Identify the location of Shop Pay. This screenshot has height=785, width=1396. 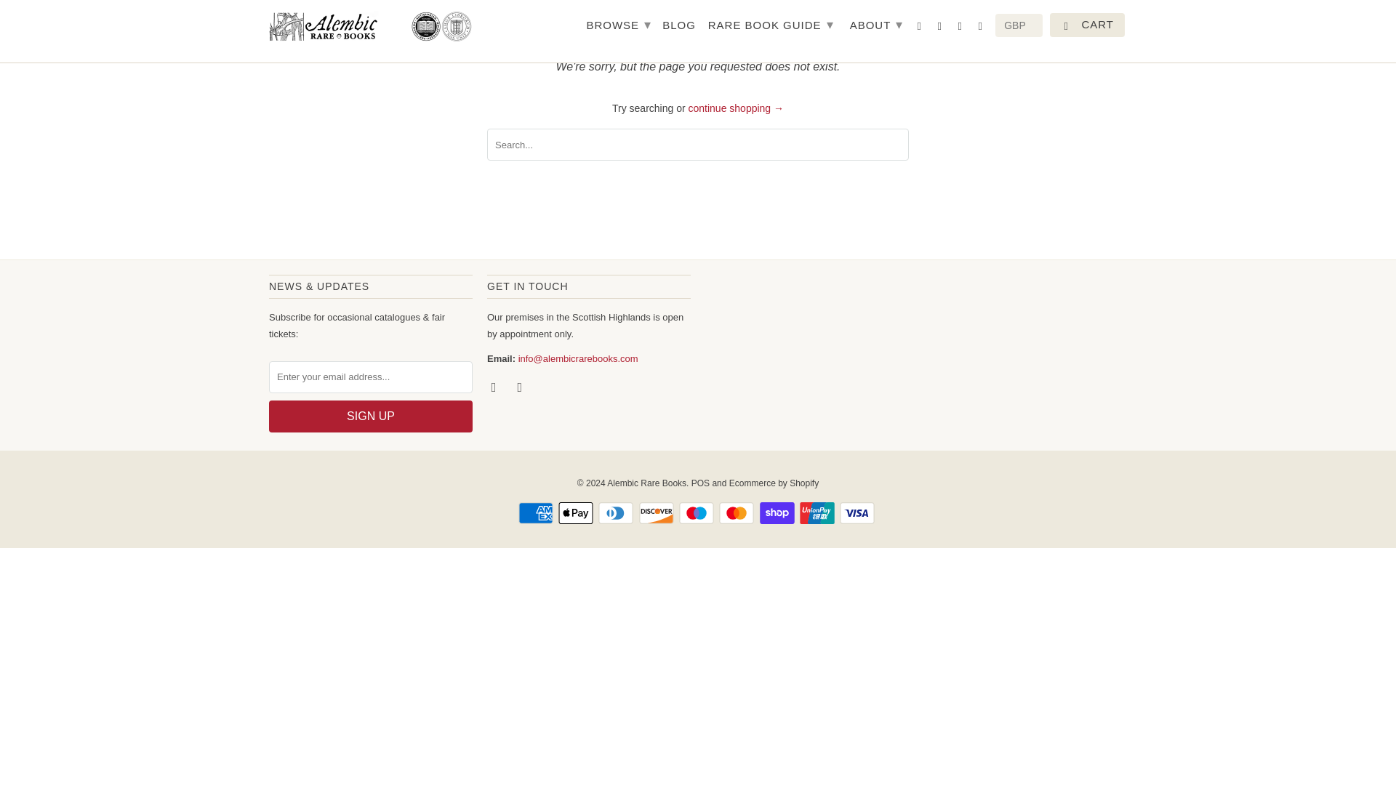
(778, 513).